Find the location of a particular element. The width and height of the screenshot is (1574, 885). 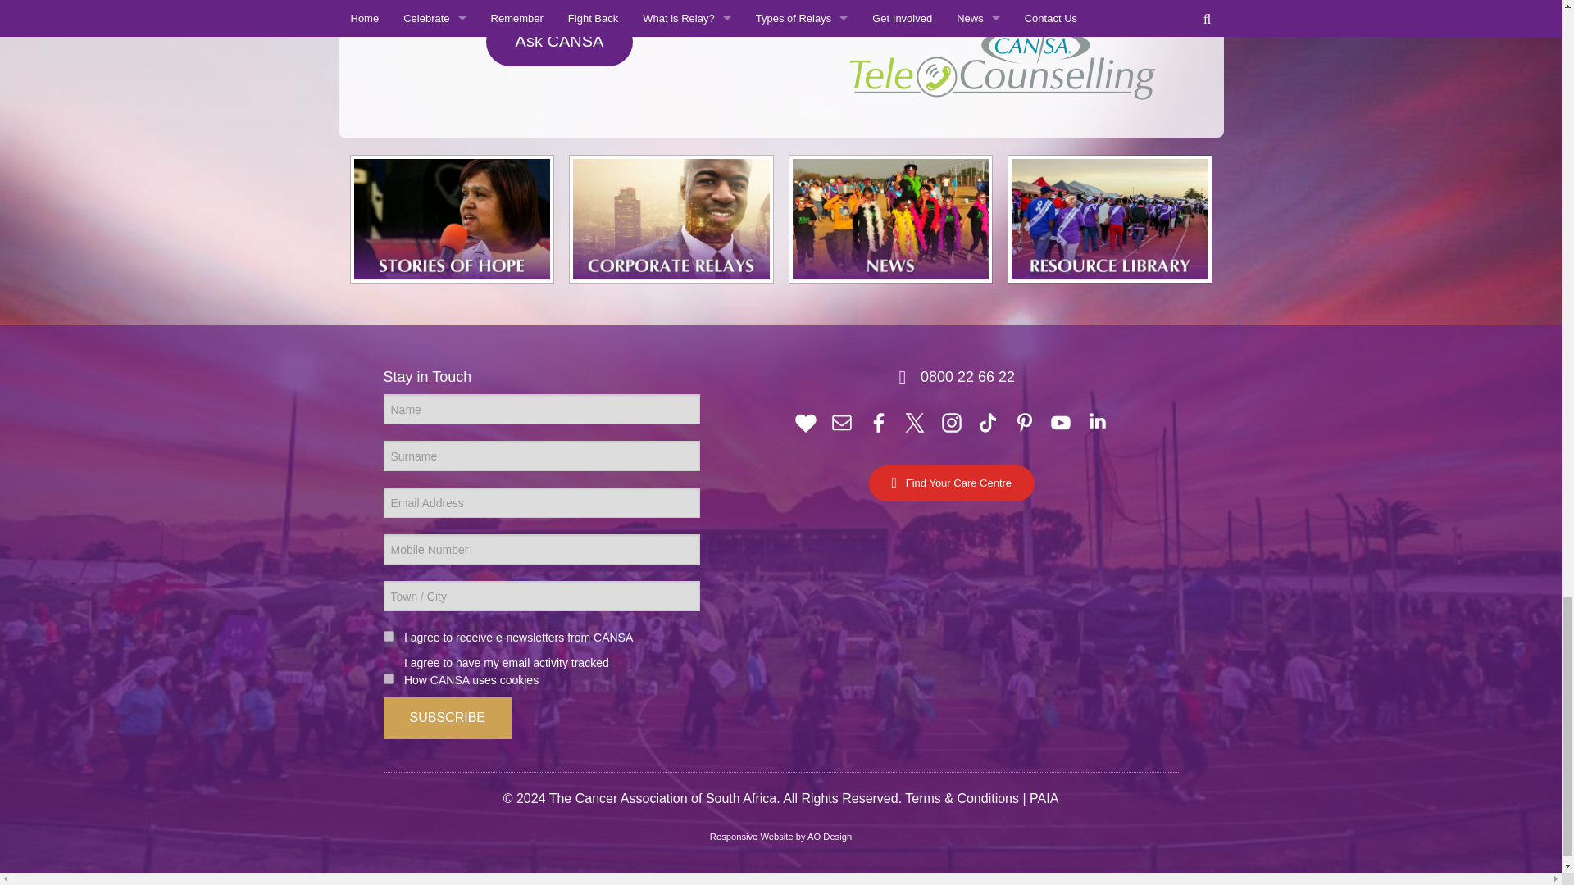

Donate to support the fight against cancer is located at coordinates (805, 421).